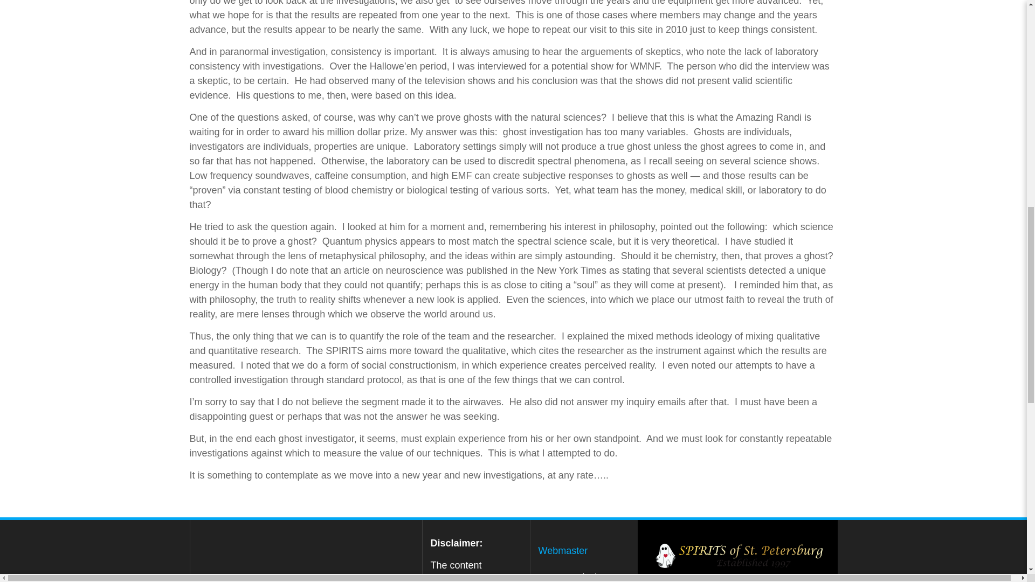 The height and width of the screenshot is (582, 1035). I want to click on Webmaster, so click(563, 551).